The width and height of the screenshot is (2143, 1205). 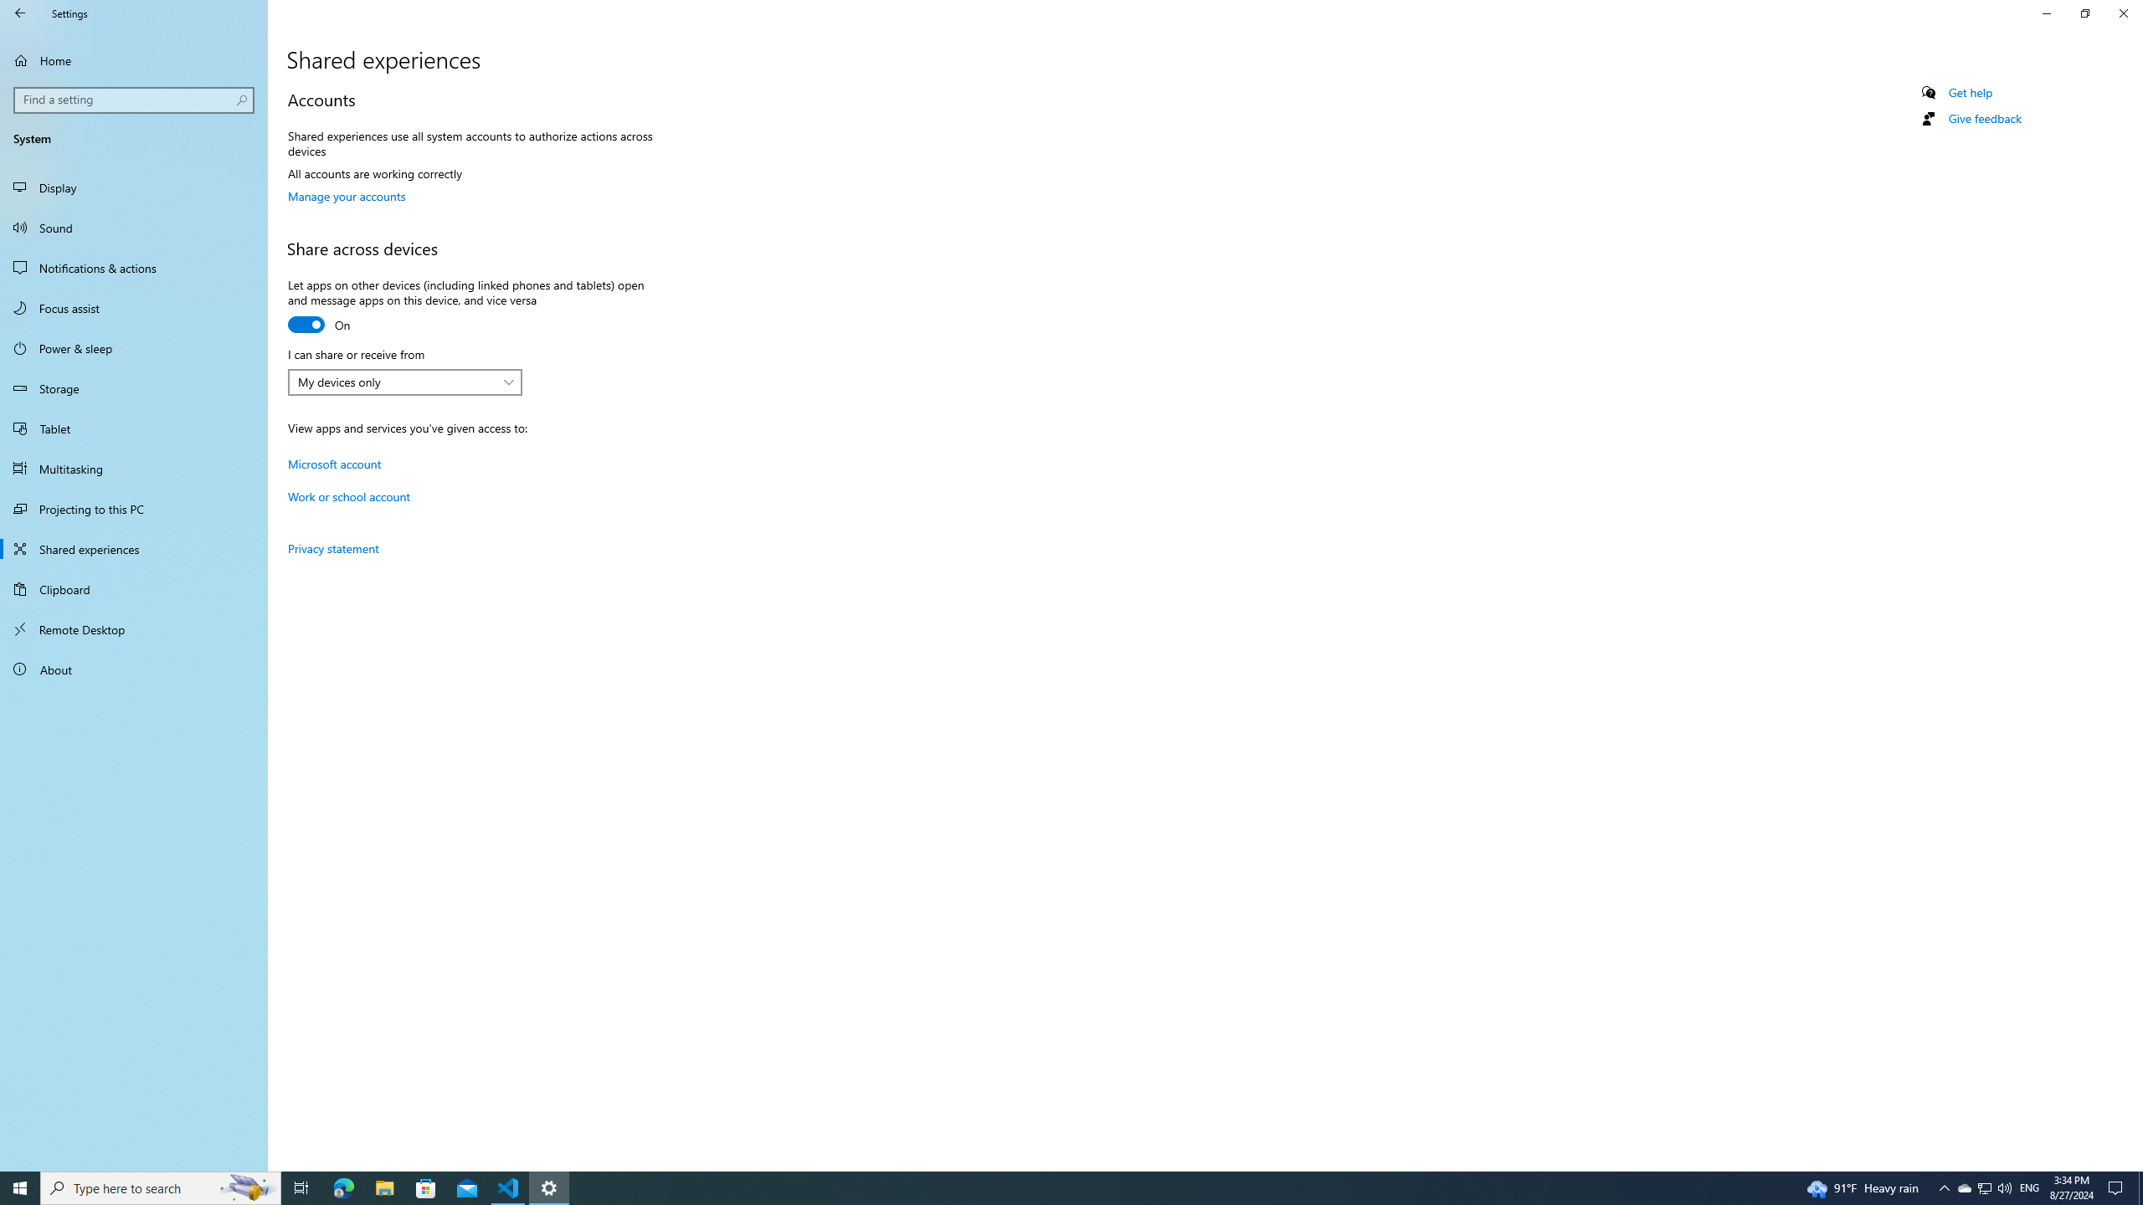 I want to click on Settings - 1 running window, so click(x=549, y=1188).